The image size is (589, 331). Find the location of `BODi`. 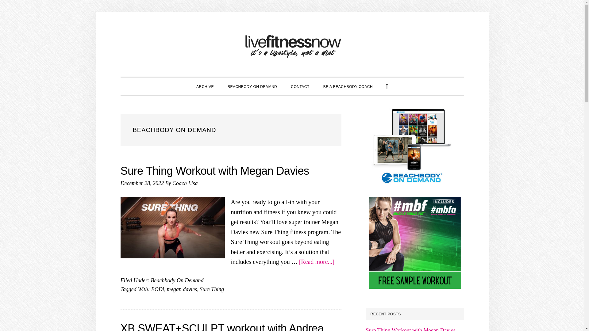

BODi is located at coordinates (158, 289).